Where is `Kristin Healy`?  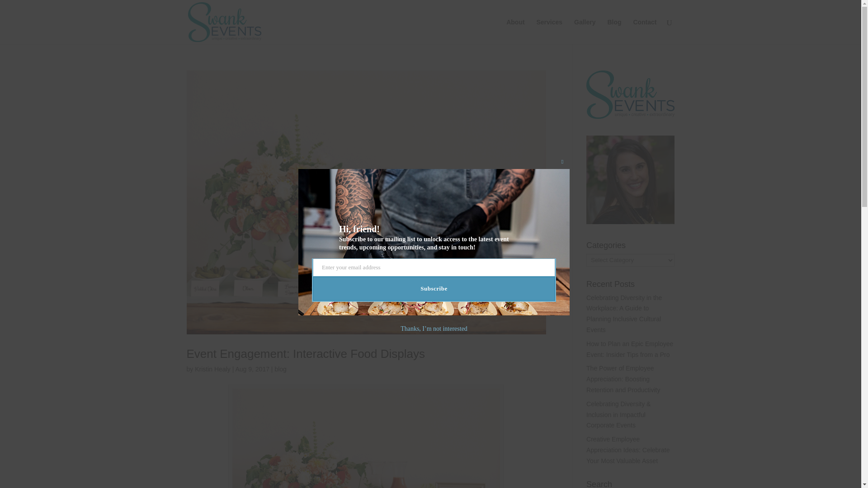 Kristin Healy is located at coordinates (212, 369).